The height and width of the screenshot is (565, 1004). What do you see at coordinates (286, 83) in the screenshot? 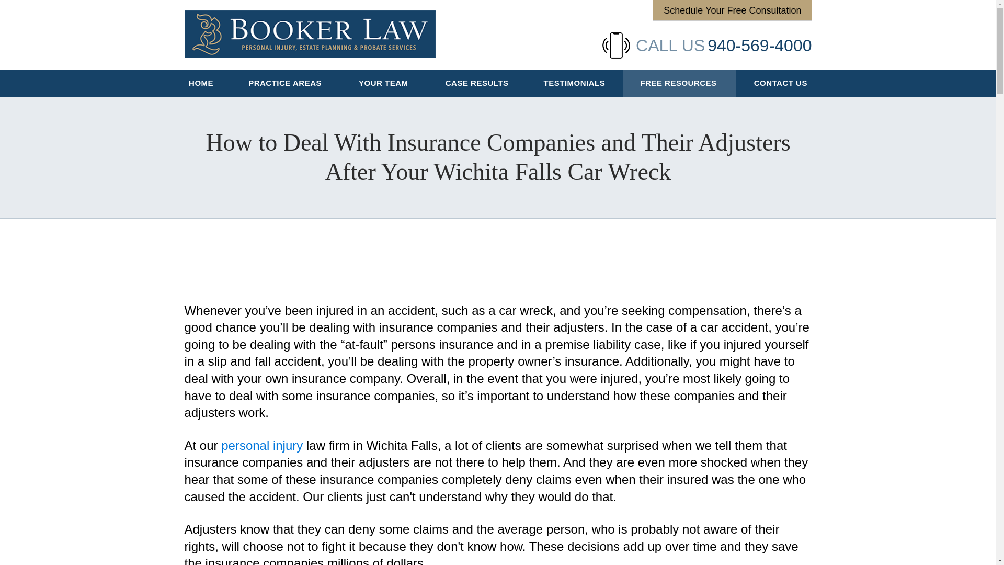
I see `PRACTICE AREAS` at bounding box center [286, 83].